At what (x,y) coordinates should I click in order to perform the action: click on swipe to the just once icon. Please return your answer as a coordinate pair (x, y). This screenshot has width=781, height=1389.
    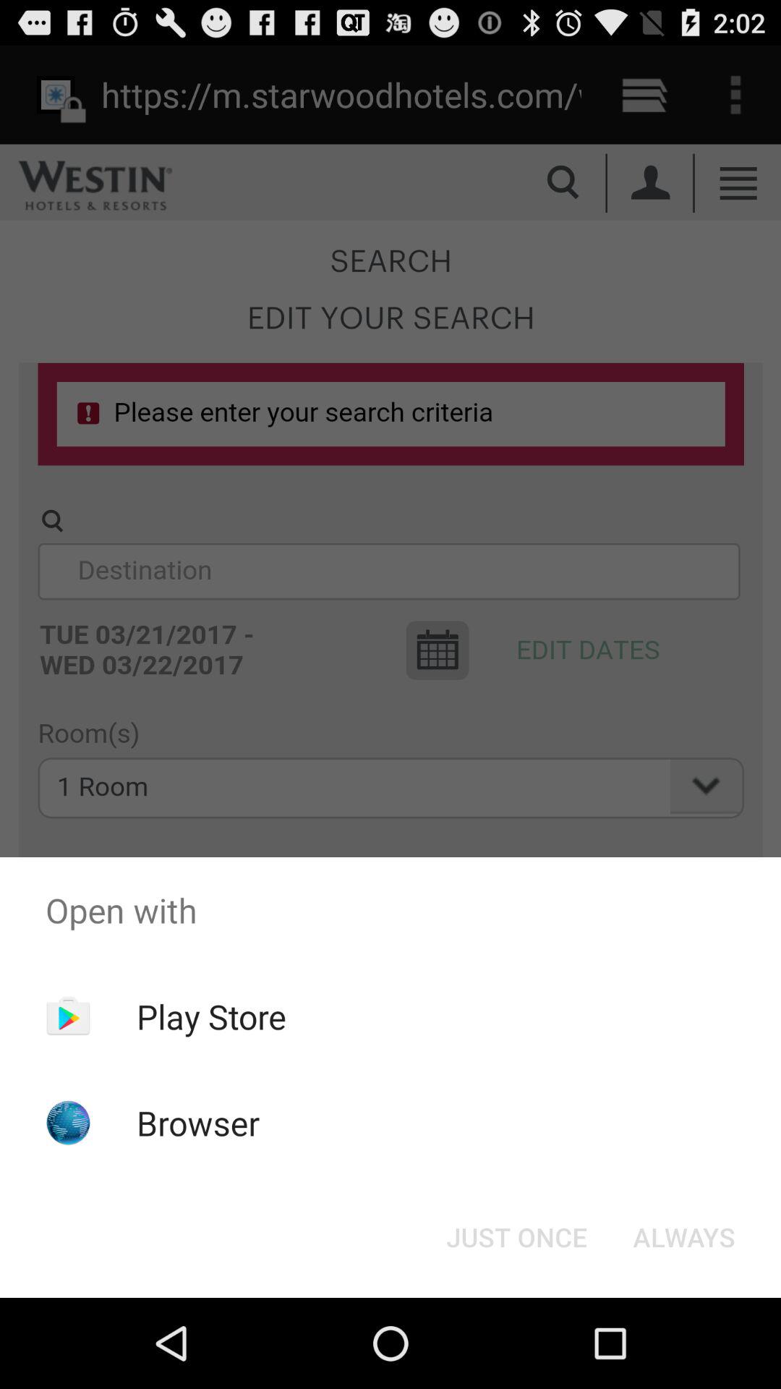
    Looking at the image, I should click on (516, 1237).